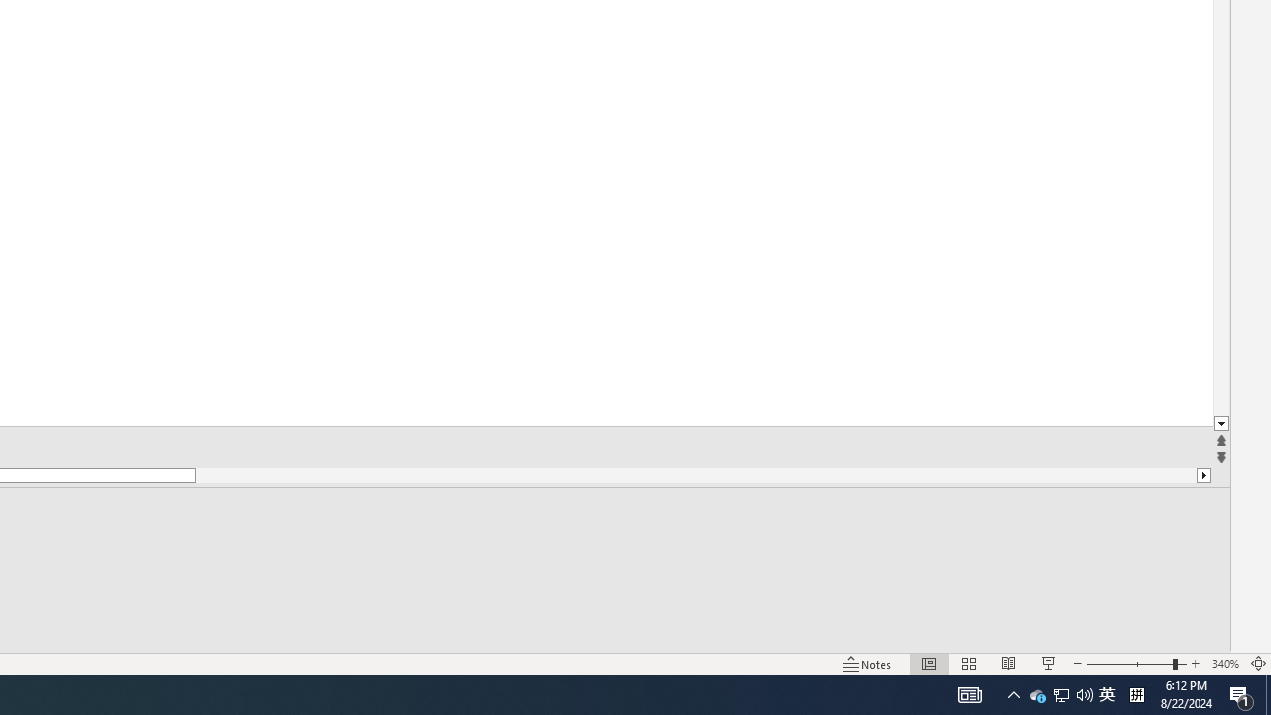 The width and height of the screenshot is (1271, 715). Describe the element at coordinates (1225, 663) in the screenshot. I see `Zoom 340%` at that location.